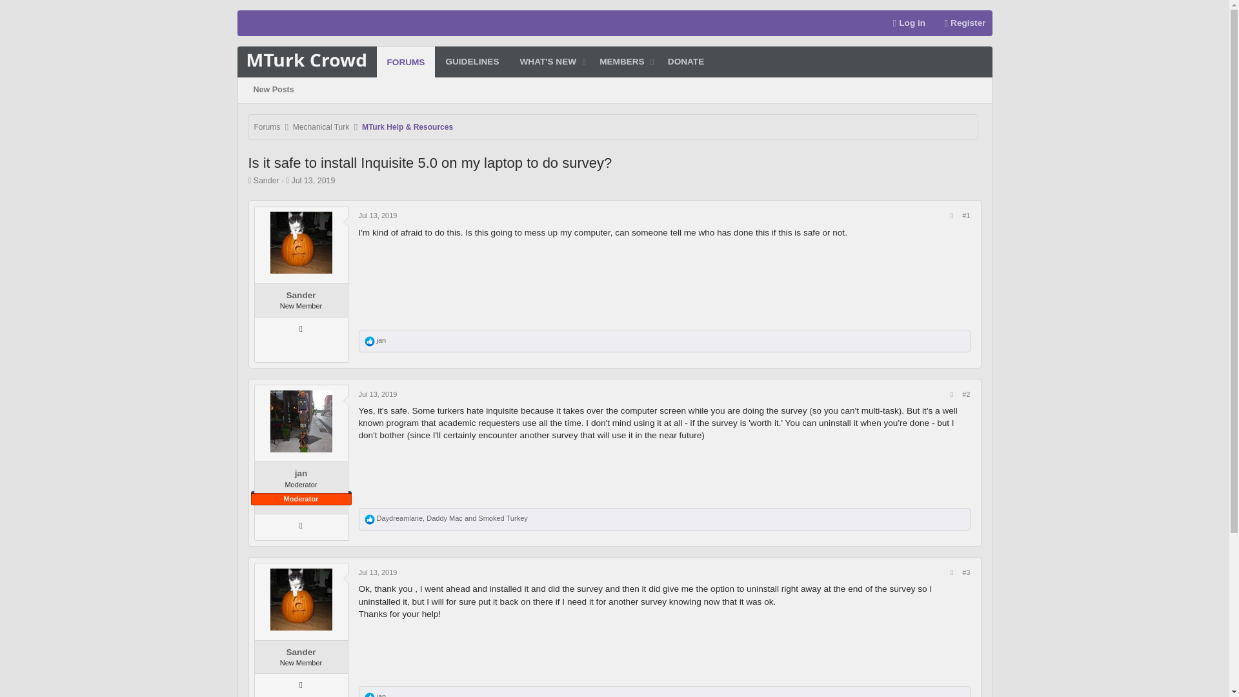 The height and width of the screenshot is (697, 1239). I want to click on Jul 13, 2019 at 11:19 AM, so click(378, 572).